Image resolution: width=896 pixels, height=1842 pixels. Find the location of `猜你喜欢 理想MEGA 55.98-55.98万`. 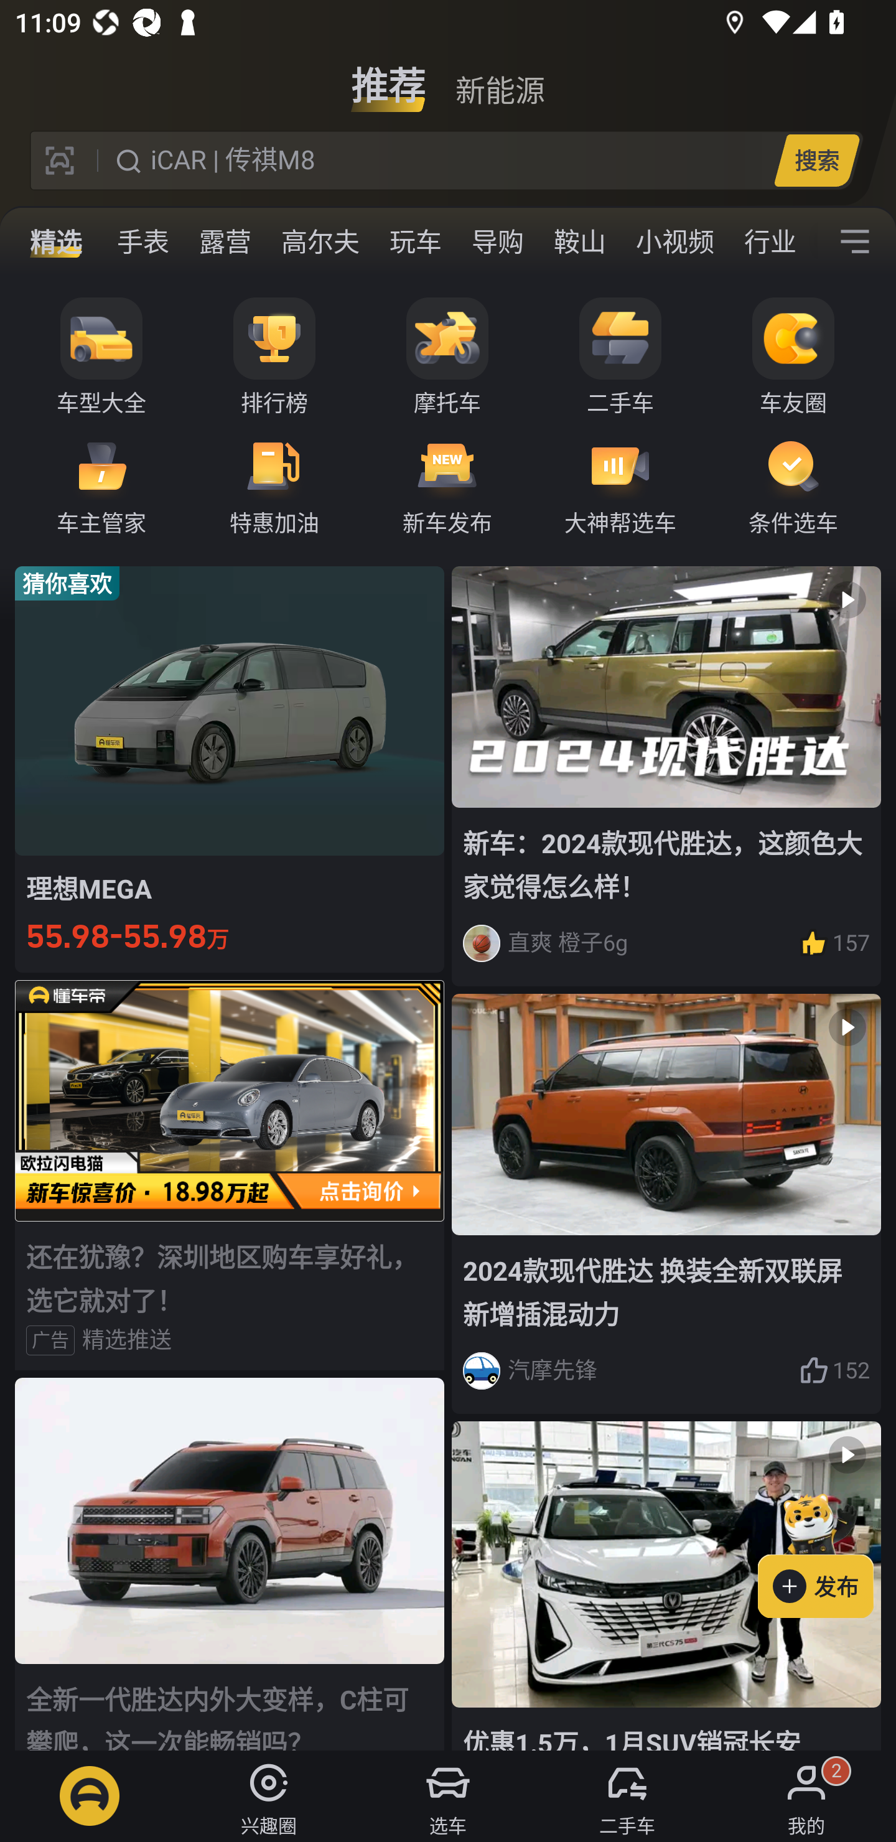

猜你喜欢 理想MEGA 55.98-55.98万 is located at coordinates (230, 769).